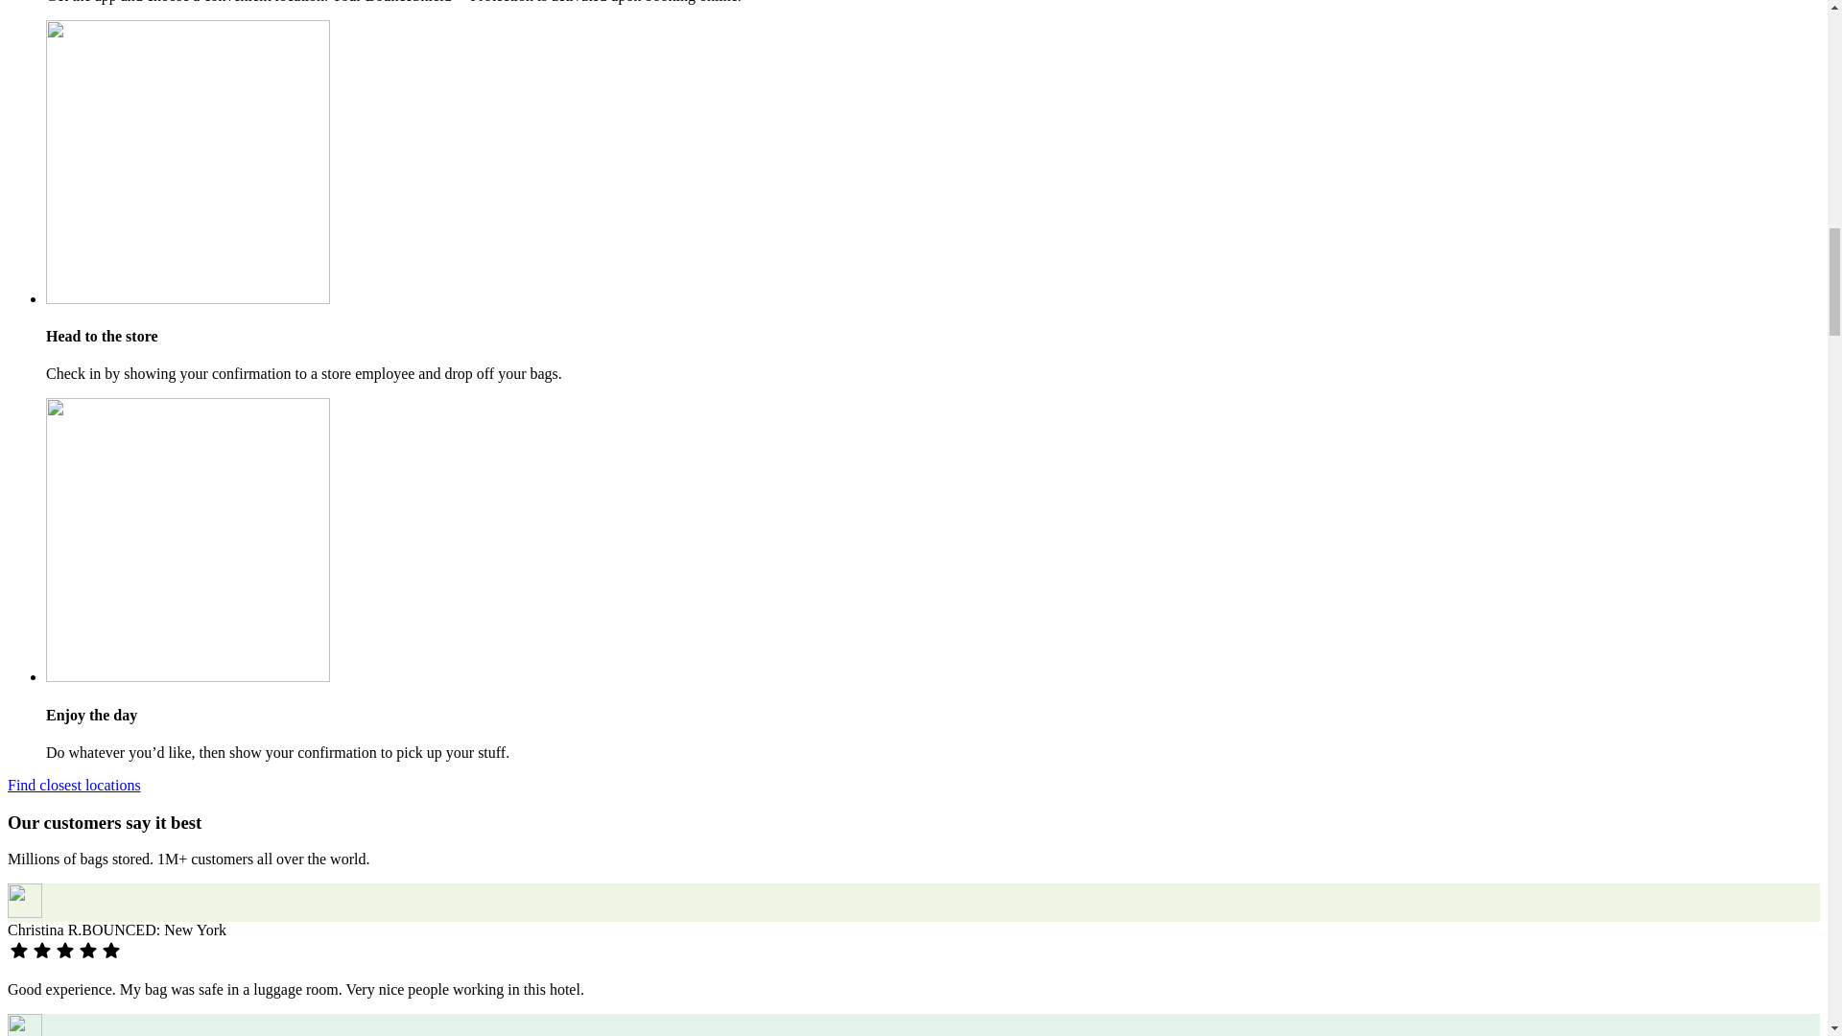 This screenshot has height=1036, width=1842. Describe the element at coordinates (74, 785) in the screenshot. I see `Find closest locations` at that location.